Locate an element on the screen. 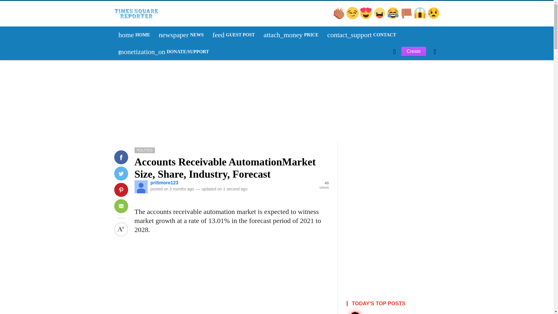 The image size is (558, 314). LOVED is located at coordinates (393, 17).